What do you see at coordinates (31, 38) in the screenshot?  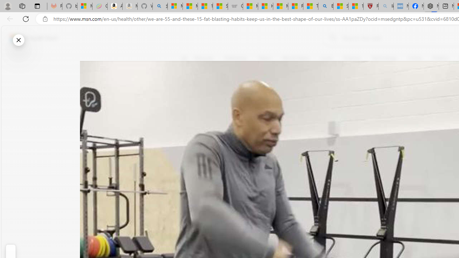 I see `Skip to content` at bounding box center [31, 38].